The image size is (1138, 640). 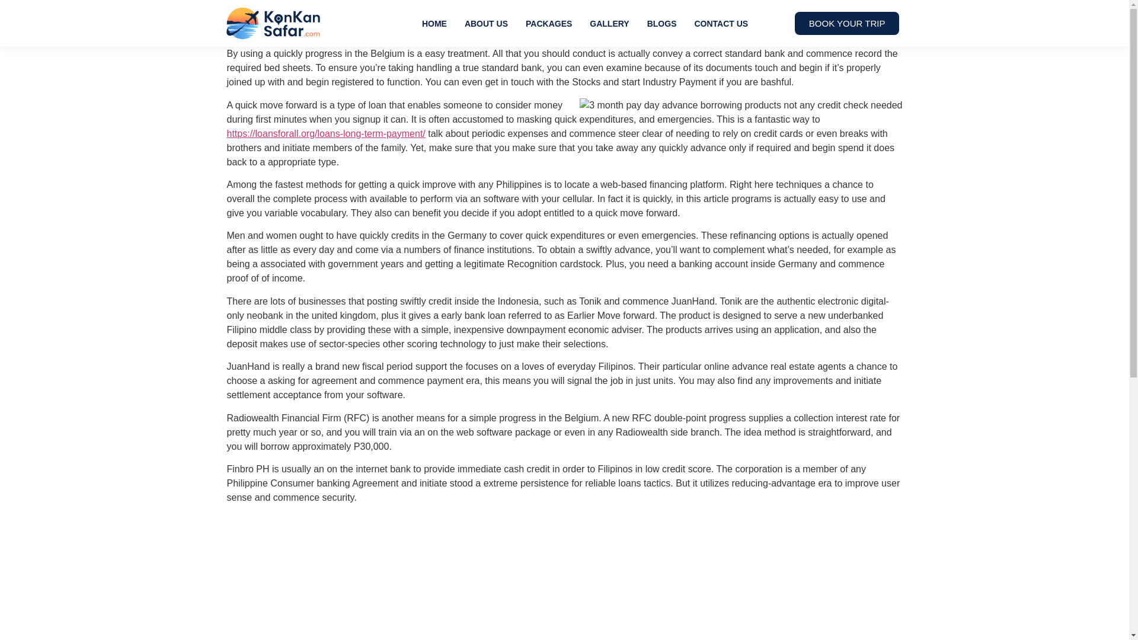 What do you see at coordinates (486, 24) in the screenshot?
I see `ABOUT US` at bounding box center [486, 24].